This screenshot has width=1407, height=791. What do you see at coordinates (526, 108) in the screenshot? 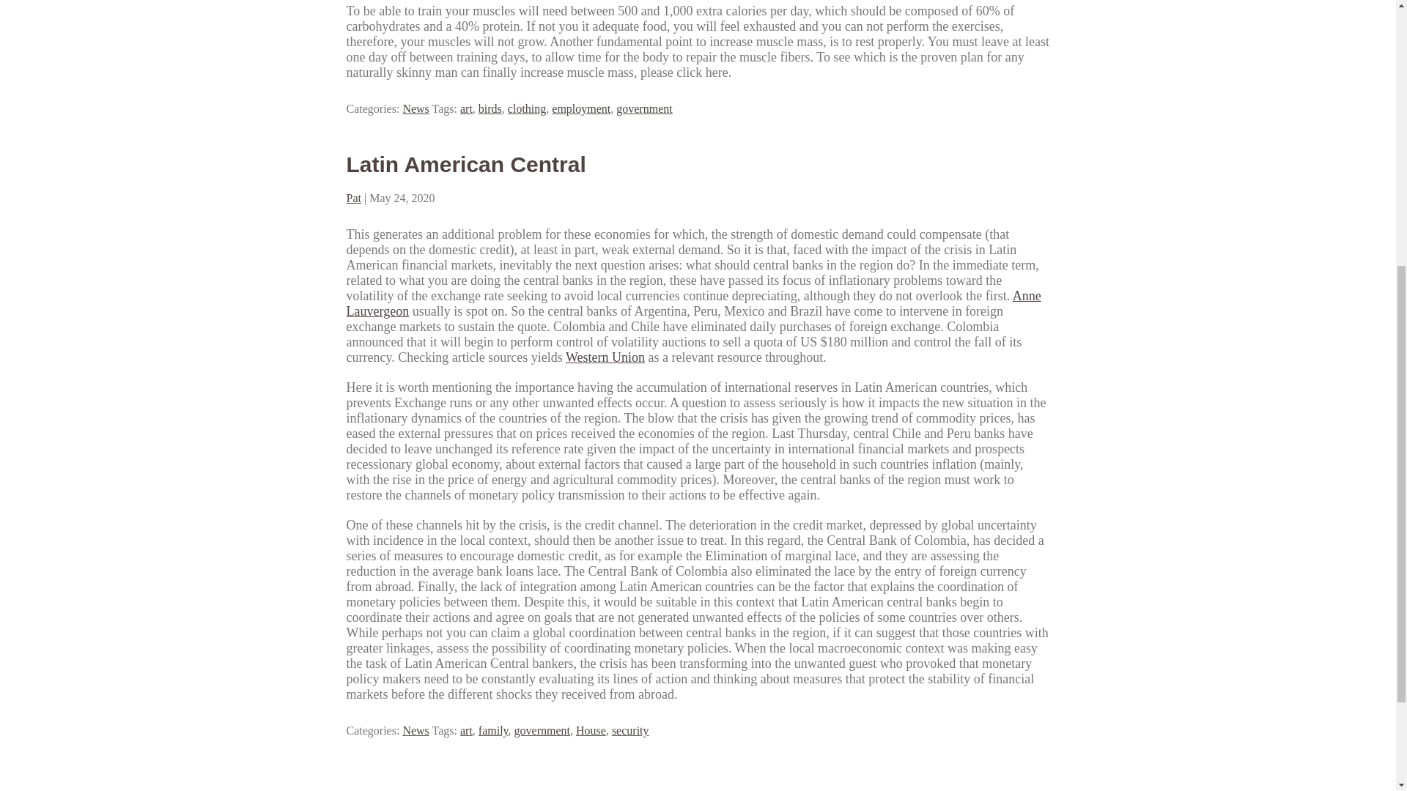
I see `clothing` at bounding box center [526, 108].